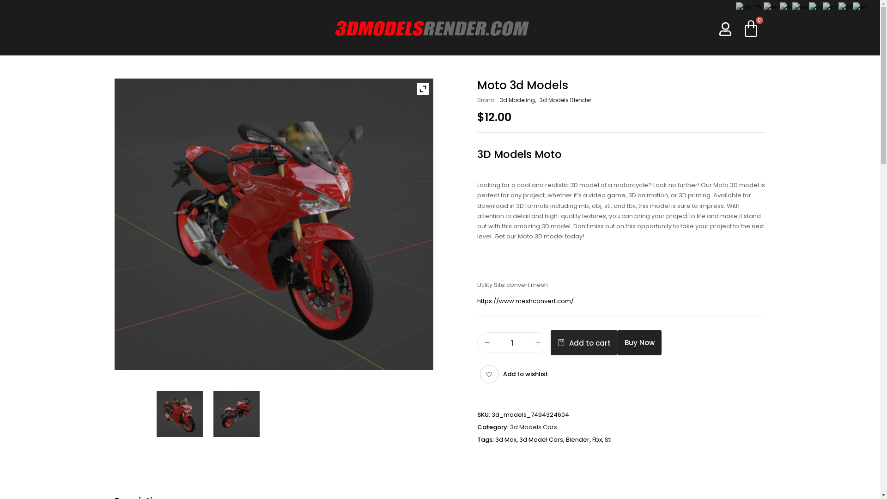  Describe the element at coordinates (565, 100) in the screenshot. I see `3d Models Blender` at that location.